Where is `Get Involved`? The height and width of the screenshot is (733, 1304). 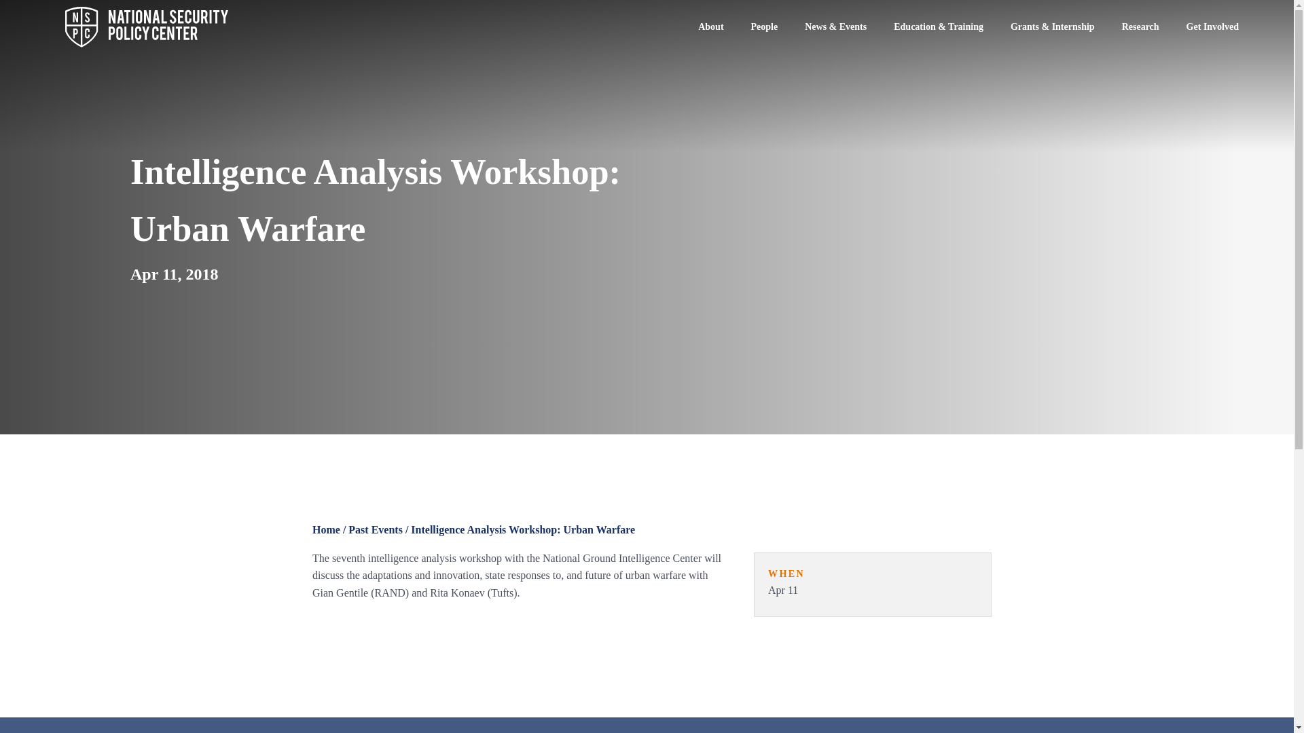 Get Involved is located at coordinates (1213, 27).